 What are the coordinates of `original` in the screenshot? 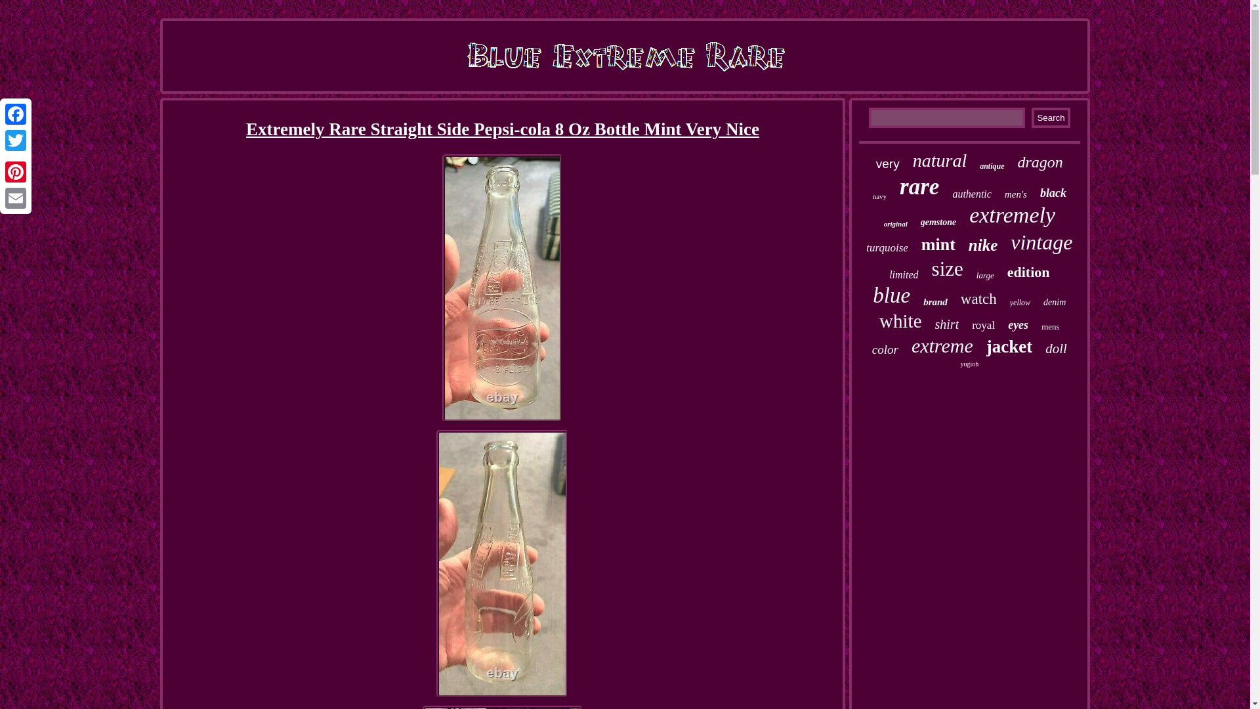 It's located at (895, 223).